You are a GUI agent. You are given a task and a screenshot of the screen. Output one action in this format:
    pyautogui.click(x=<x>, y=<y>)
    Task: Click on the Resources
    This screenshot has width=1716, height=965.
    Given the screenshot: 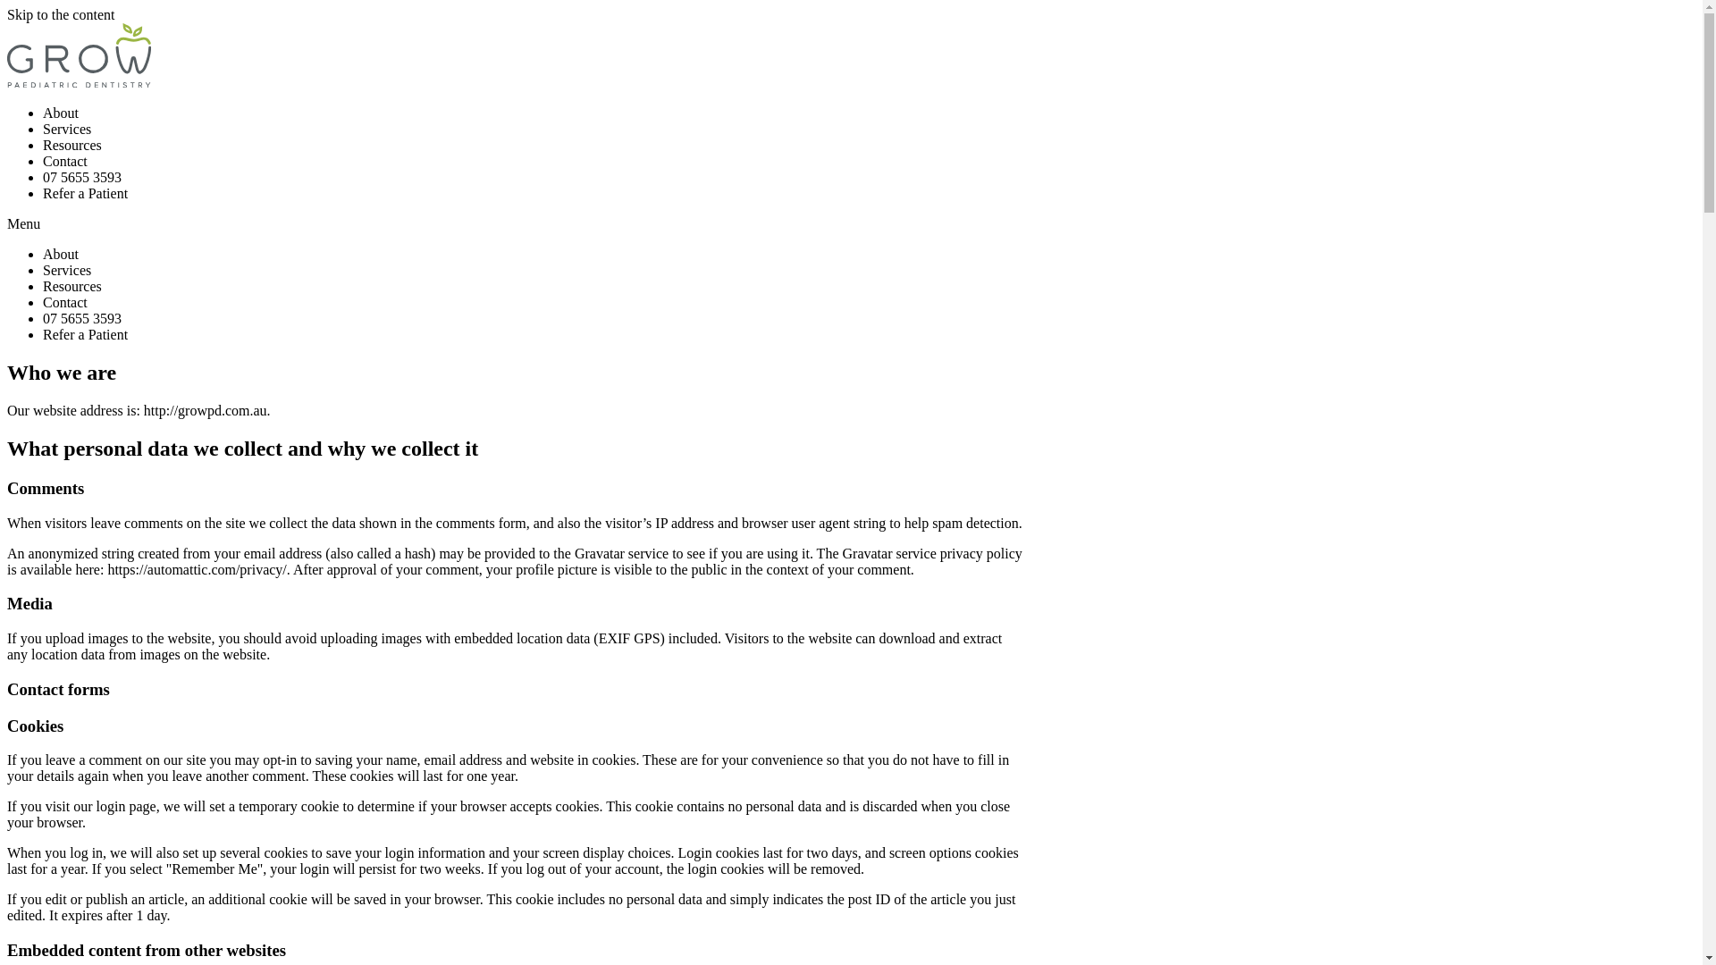 What is the action you would take?
    pyautogui.click(x=72, y=145)
    